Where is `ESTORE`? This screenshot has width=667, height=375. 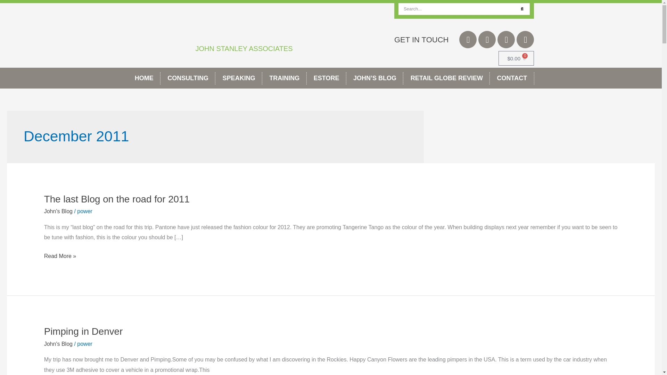 ESTORE is located at coordinates (327, 78).